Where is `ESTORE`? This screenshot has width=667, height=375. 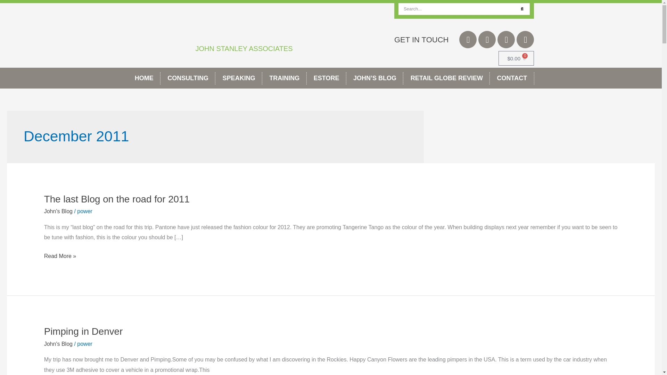 ESTORE is located at coordinates (327, 78).